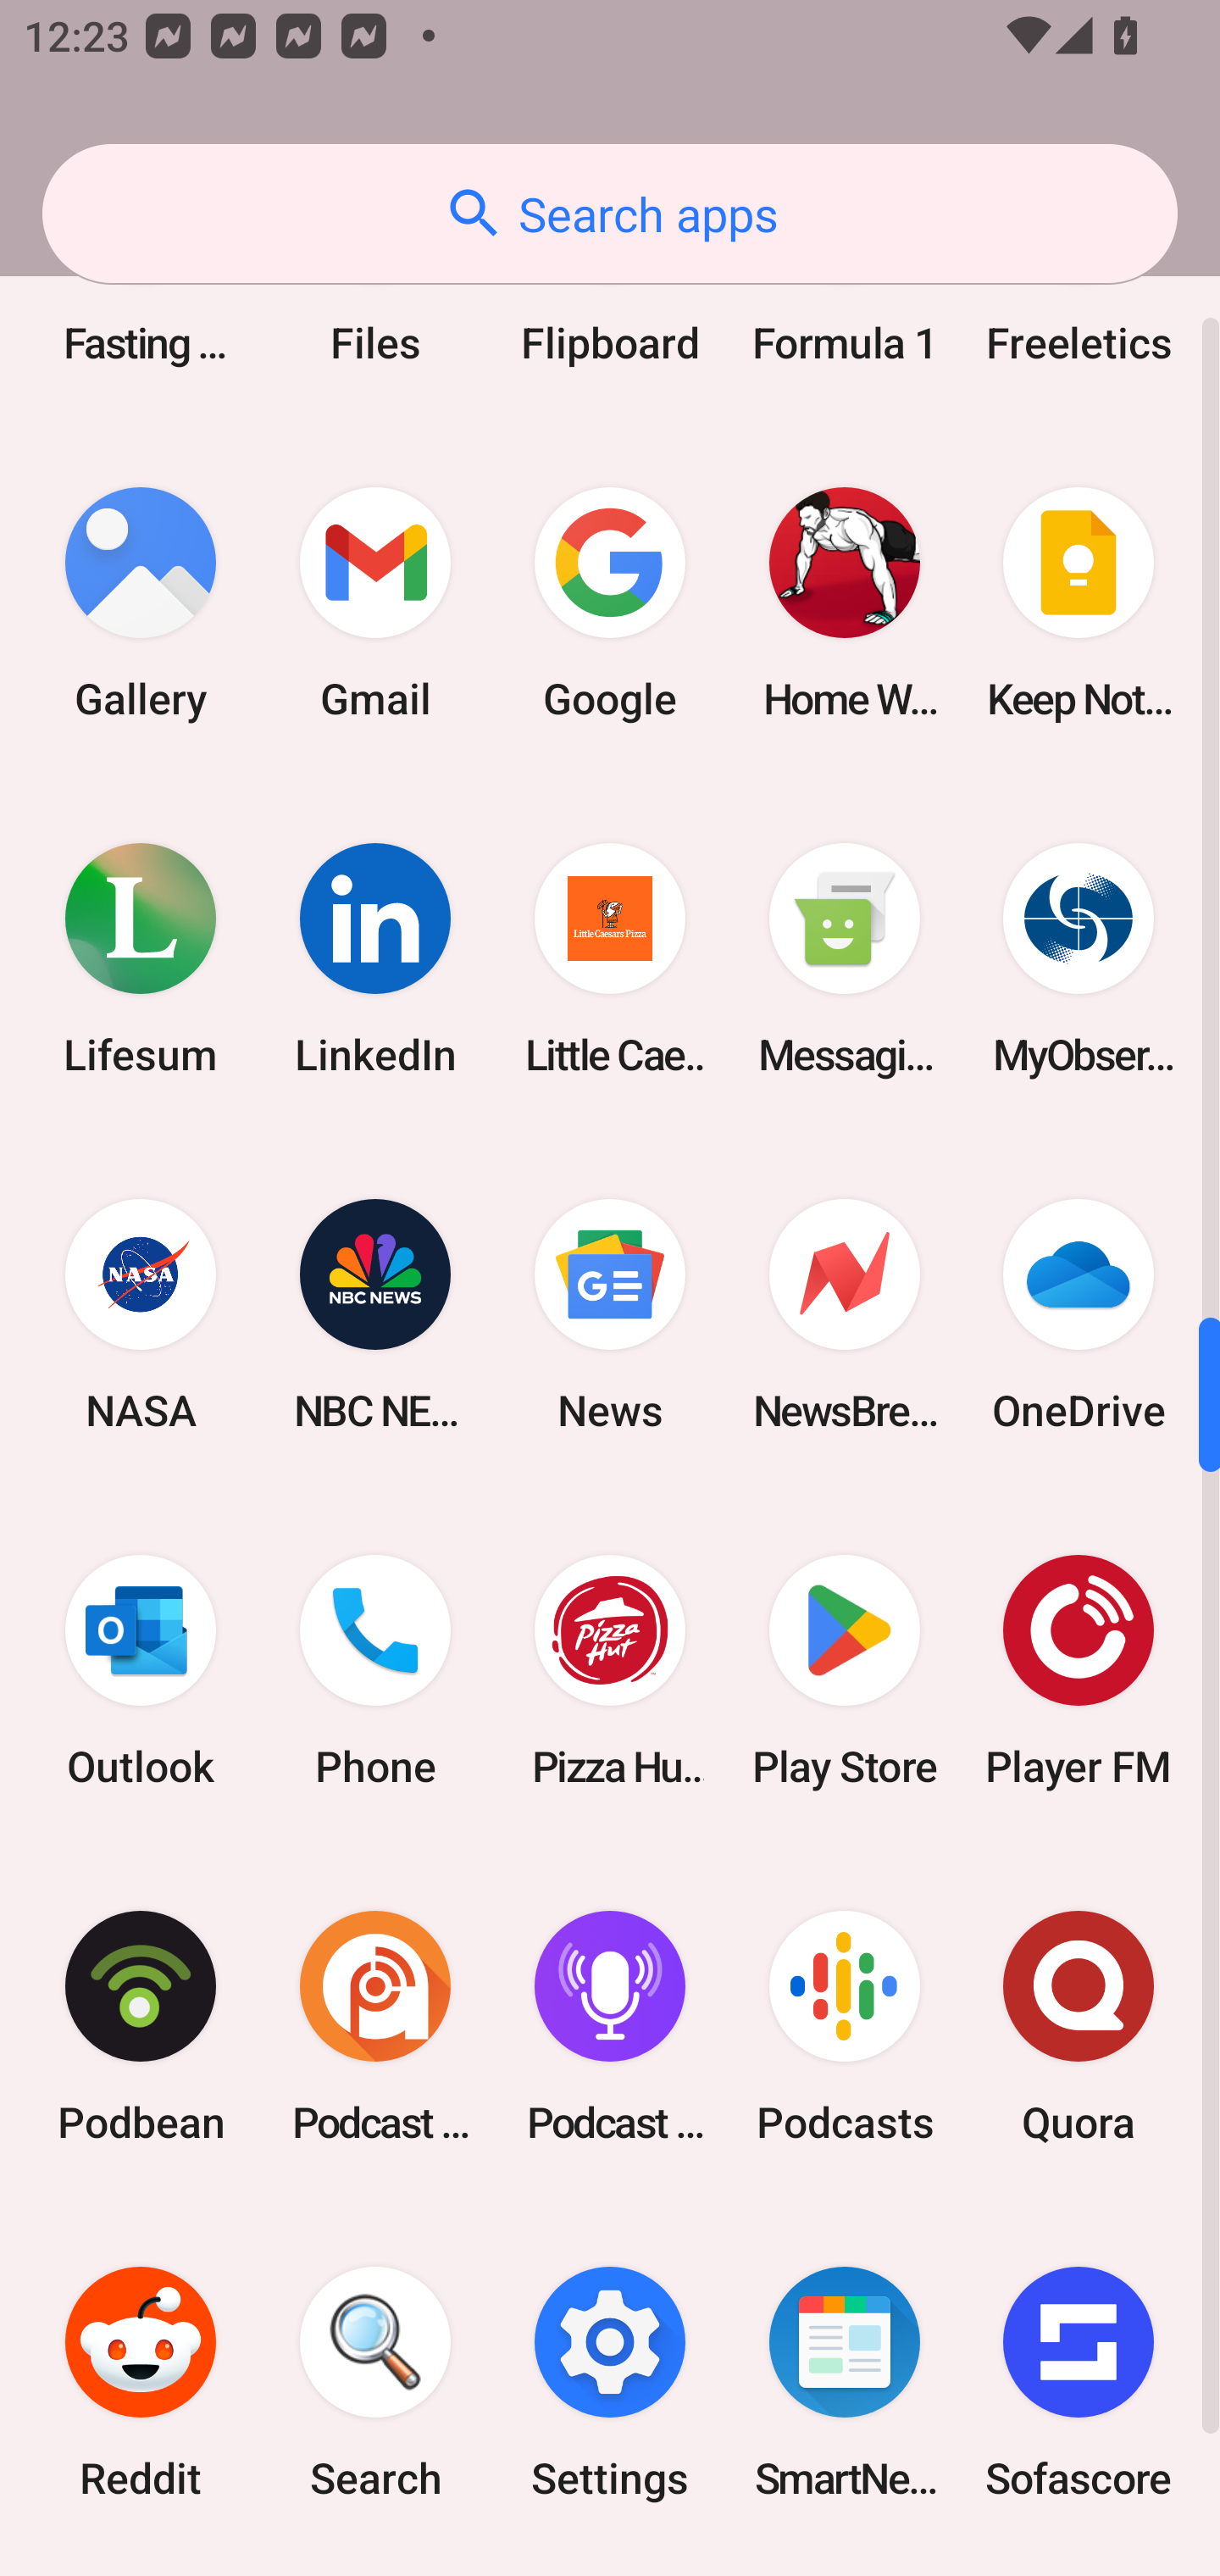 This screenshot has width=1220, height=2576. I want to click on Podcast Addict, so click(375, 2027).